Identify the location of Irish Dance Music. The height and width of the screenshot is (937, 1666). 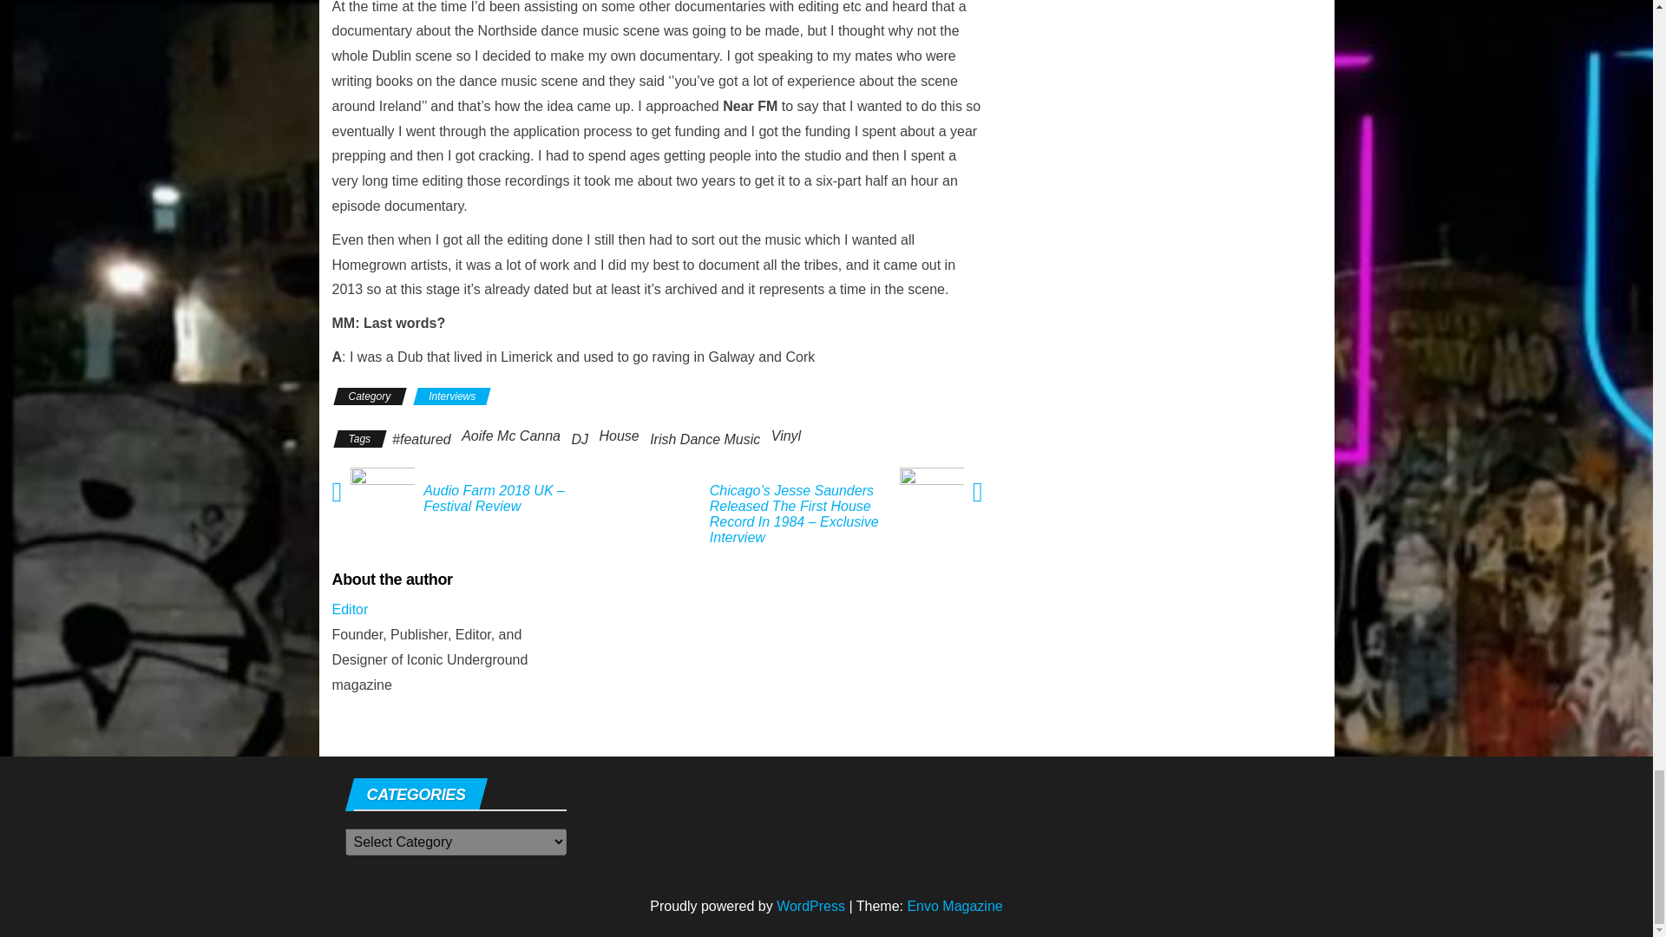
(705, 439).